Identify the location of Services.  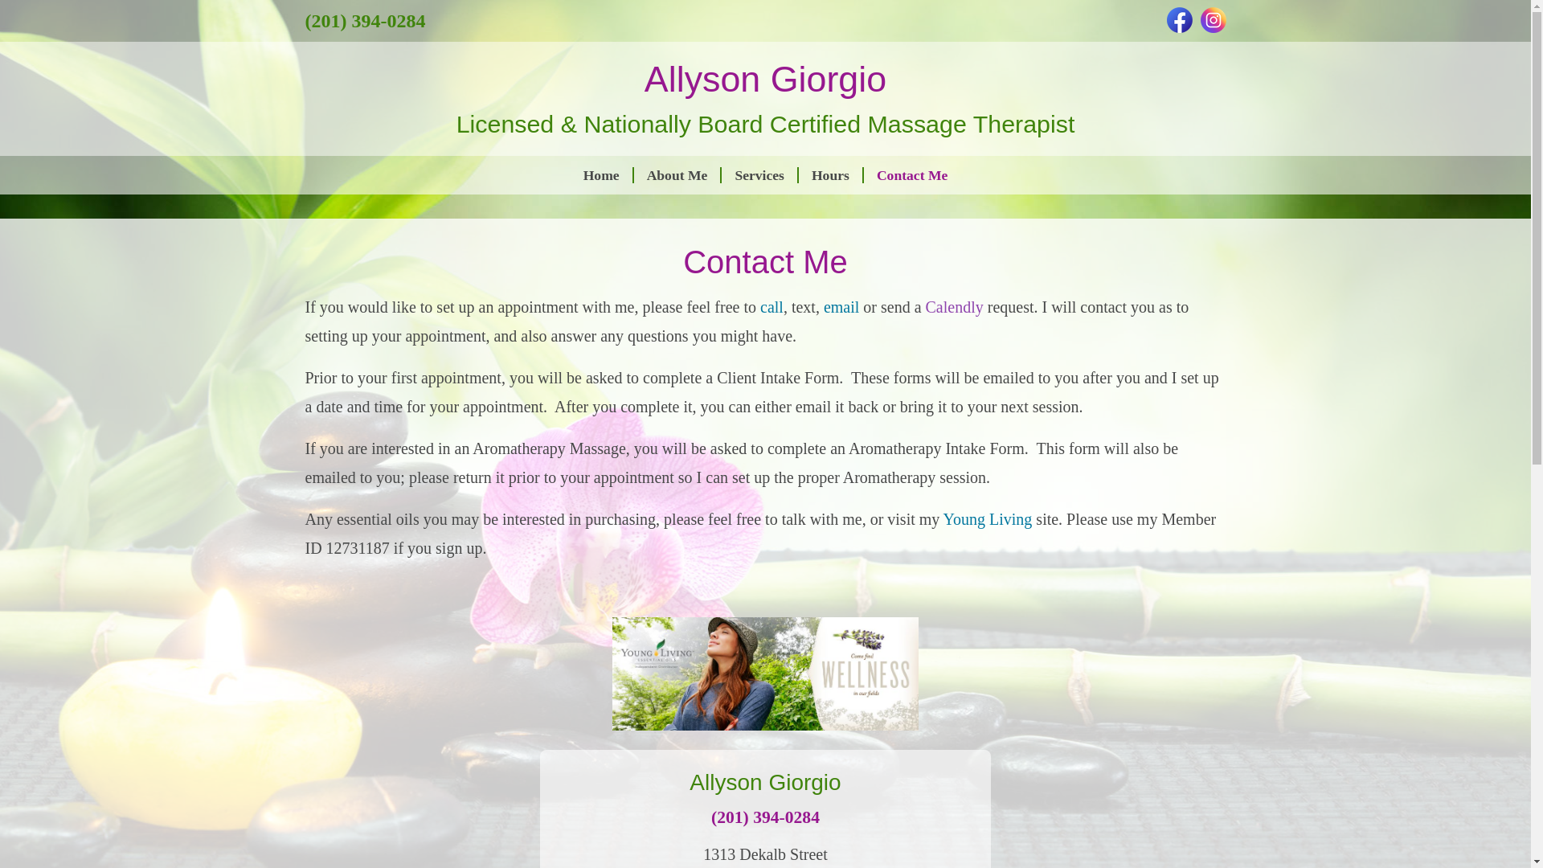
(760, 174).